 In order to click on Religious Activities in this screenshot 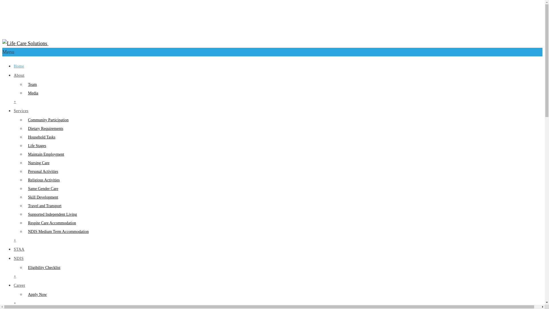, I will do `click(42, 180)`.